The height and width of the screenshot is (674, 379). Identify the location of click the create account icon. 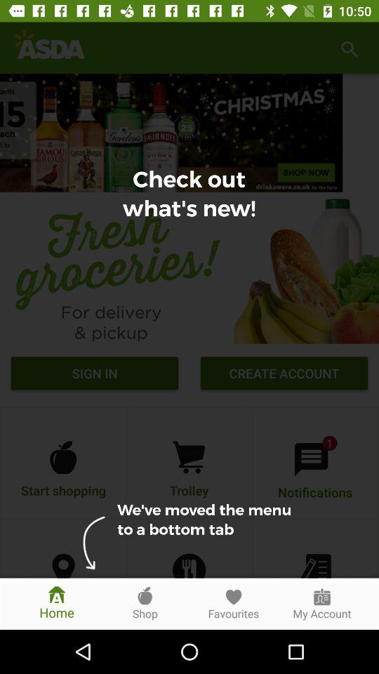
(284, 375).